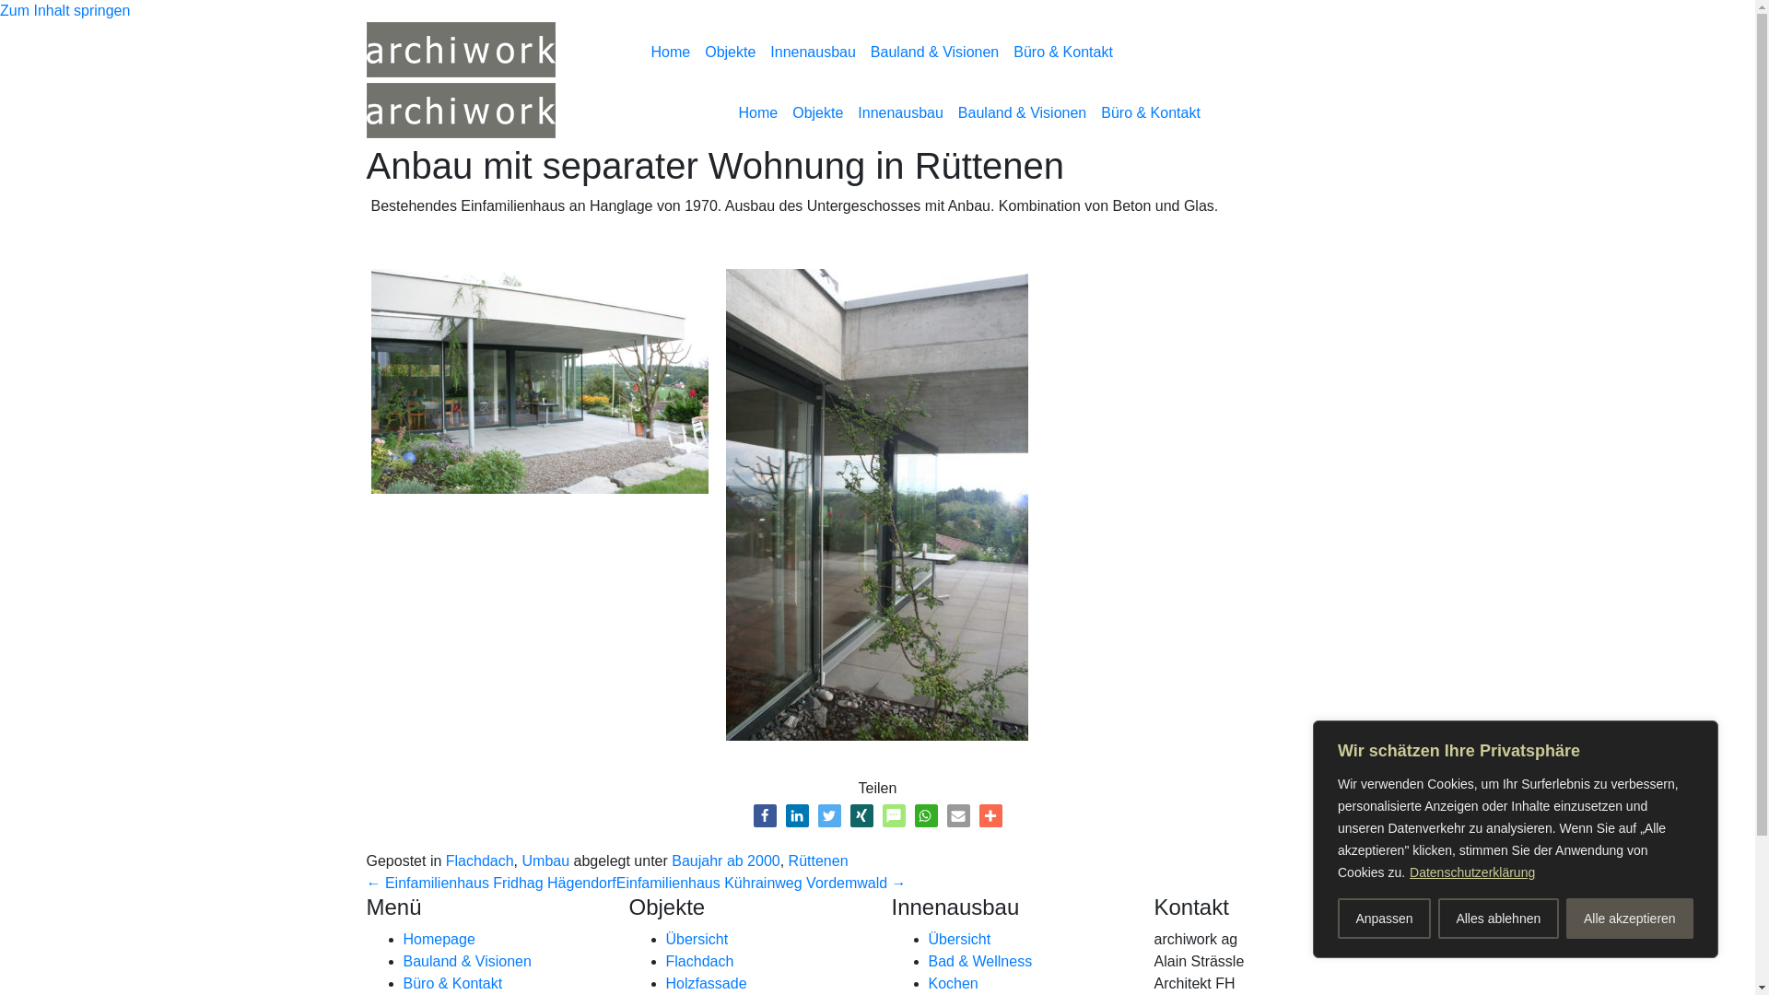 The width and height of the screenshot is (1769, 995). Describe the element at coordinates (990, 816) in the screenshot. I see `Bei AddThis teilen` at that location.